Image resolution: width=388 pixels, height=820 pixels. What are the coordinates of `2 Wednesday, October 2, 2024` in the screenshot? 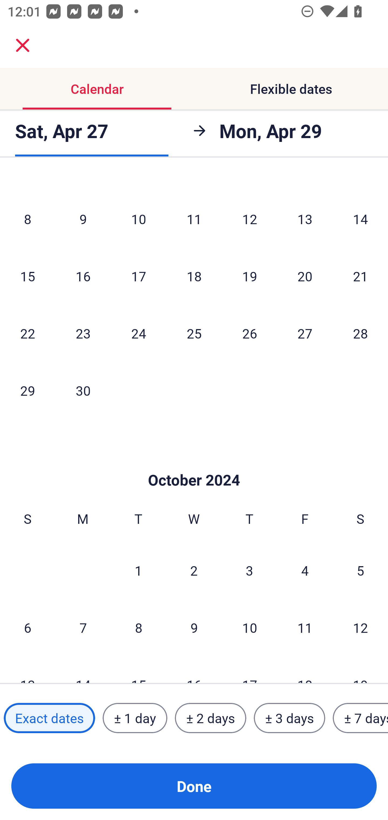 It's located at (194, 570).